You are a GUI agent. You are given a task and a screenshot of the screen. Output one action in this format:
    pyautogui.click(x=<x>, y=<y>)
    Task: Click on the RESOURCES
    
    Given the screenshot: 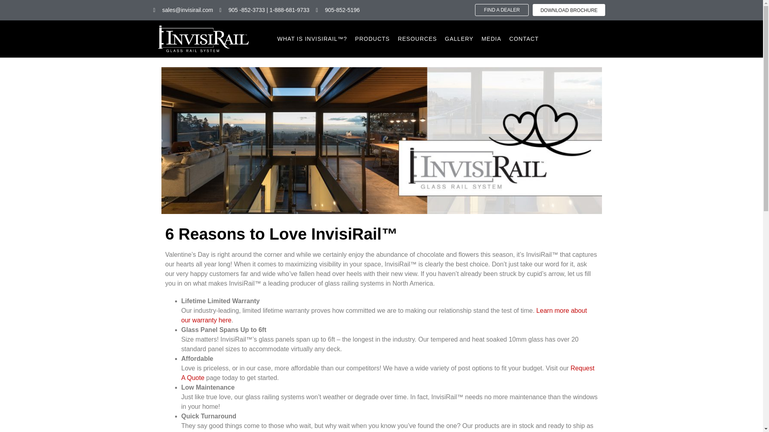 What is the action you would take?
    pyautogui.click(x=417, y=39)
    